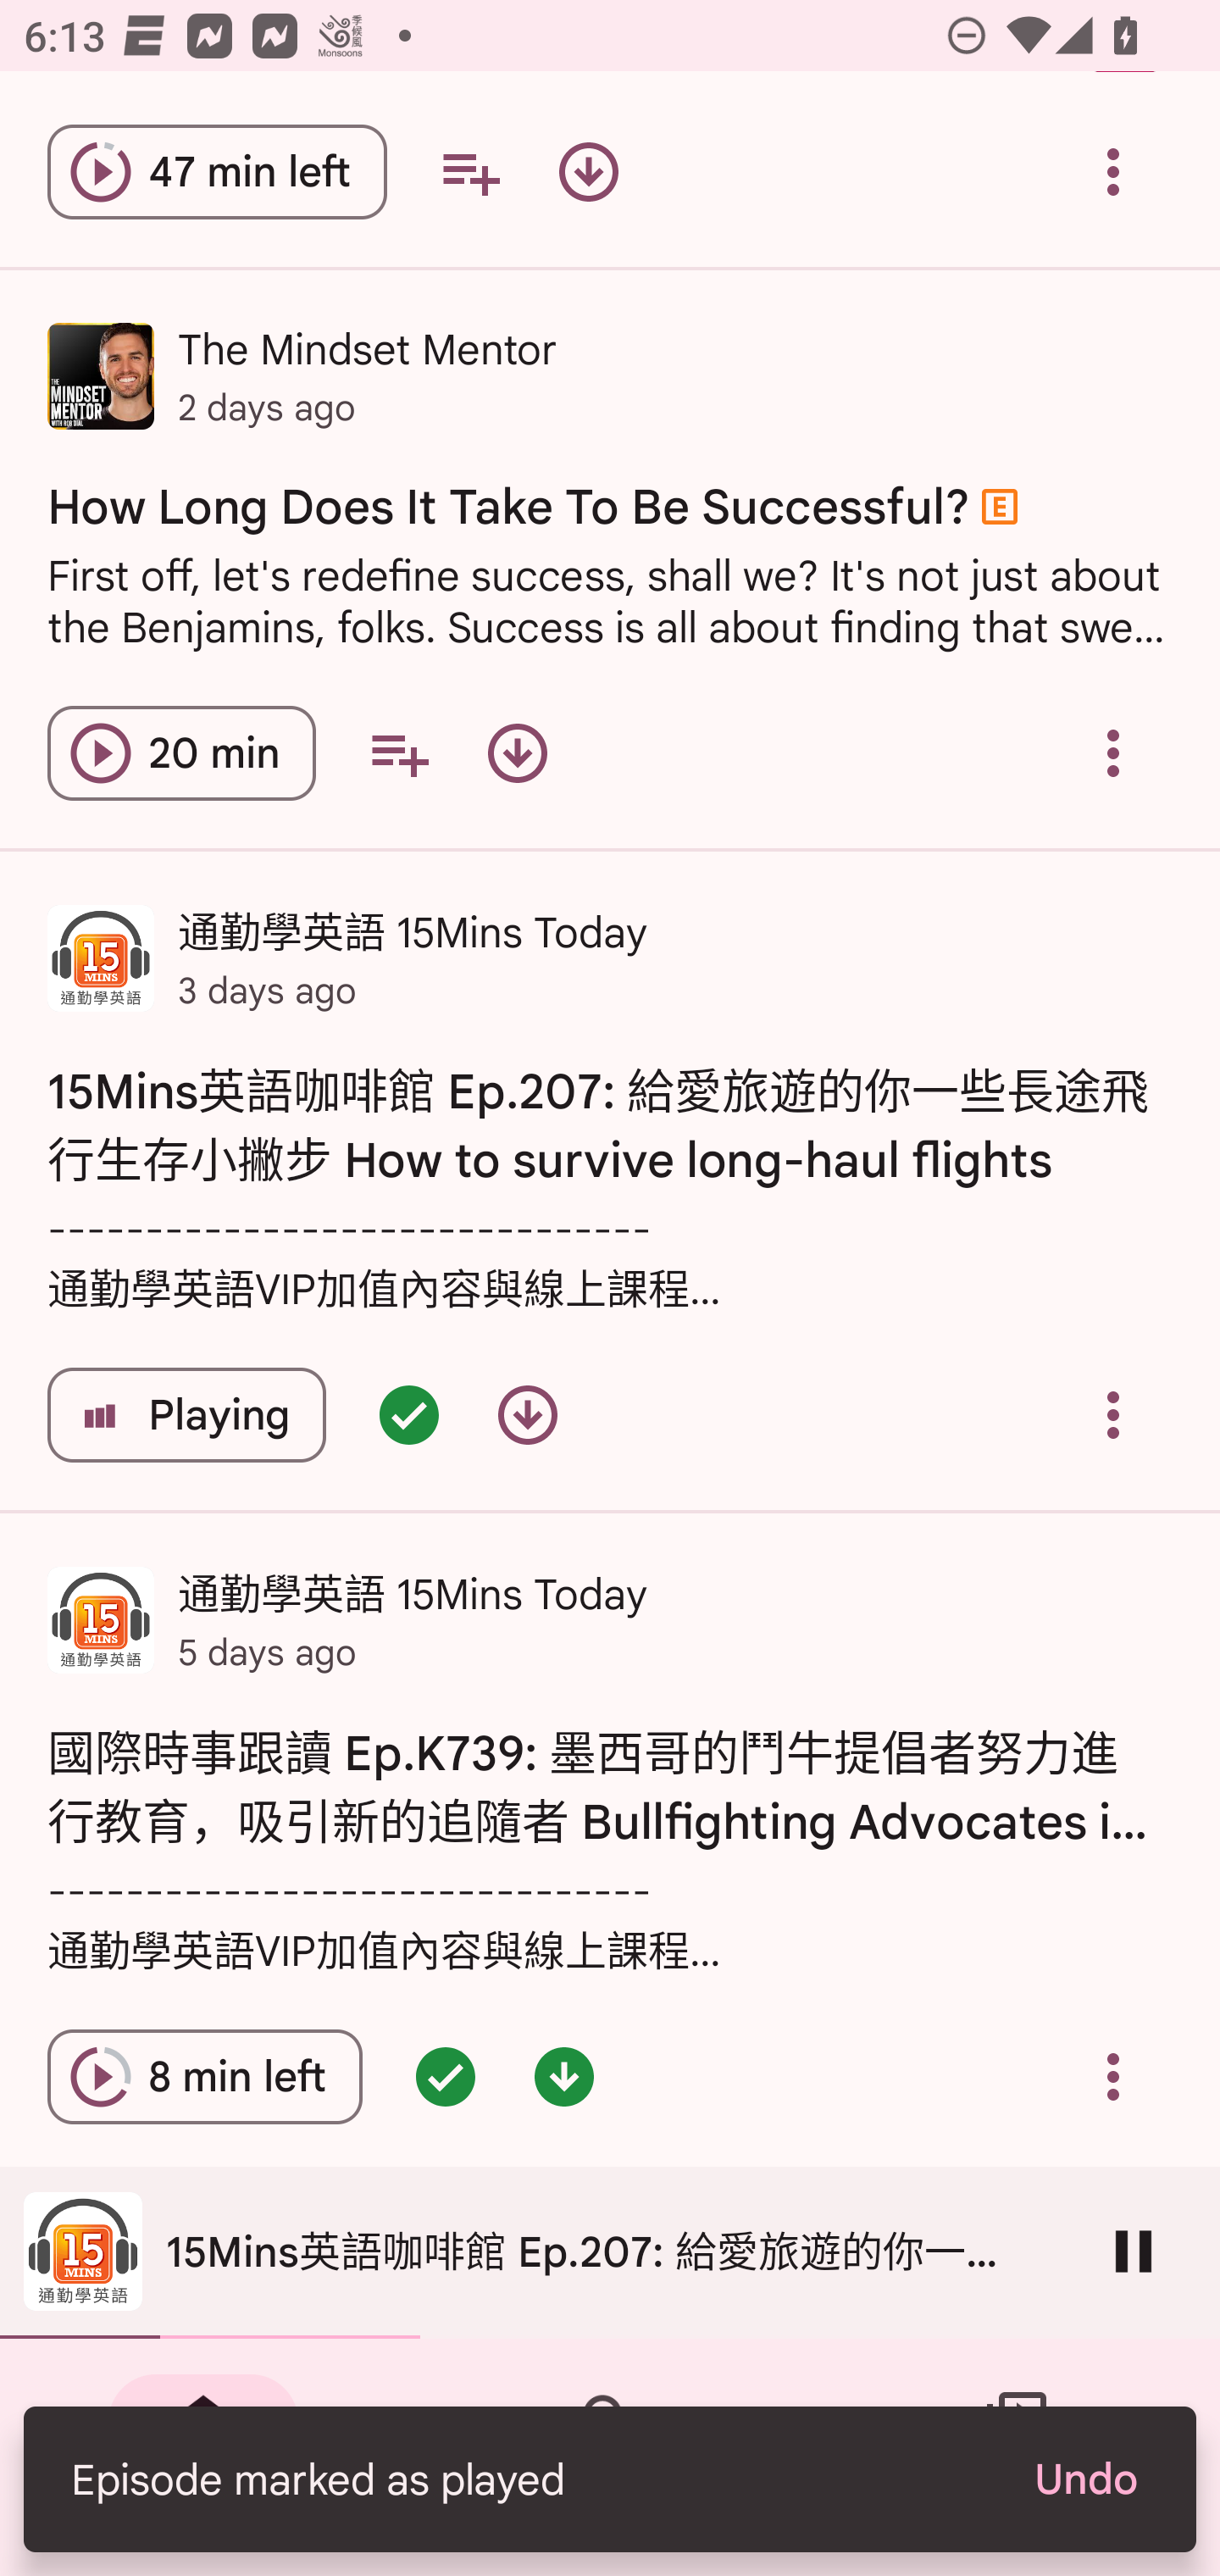  What do you see at coordinates (217, 171) in the screenshot?
I see `Play episode Meet My Wife 47 min left` at bounding box center [217, 171].